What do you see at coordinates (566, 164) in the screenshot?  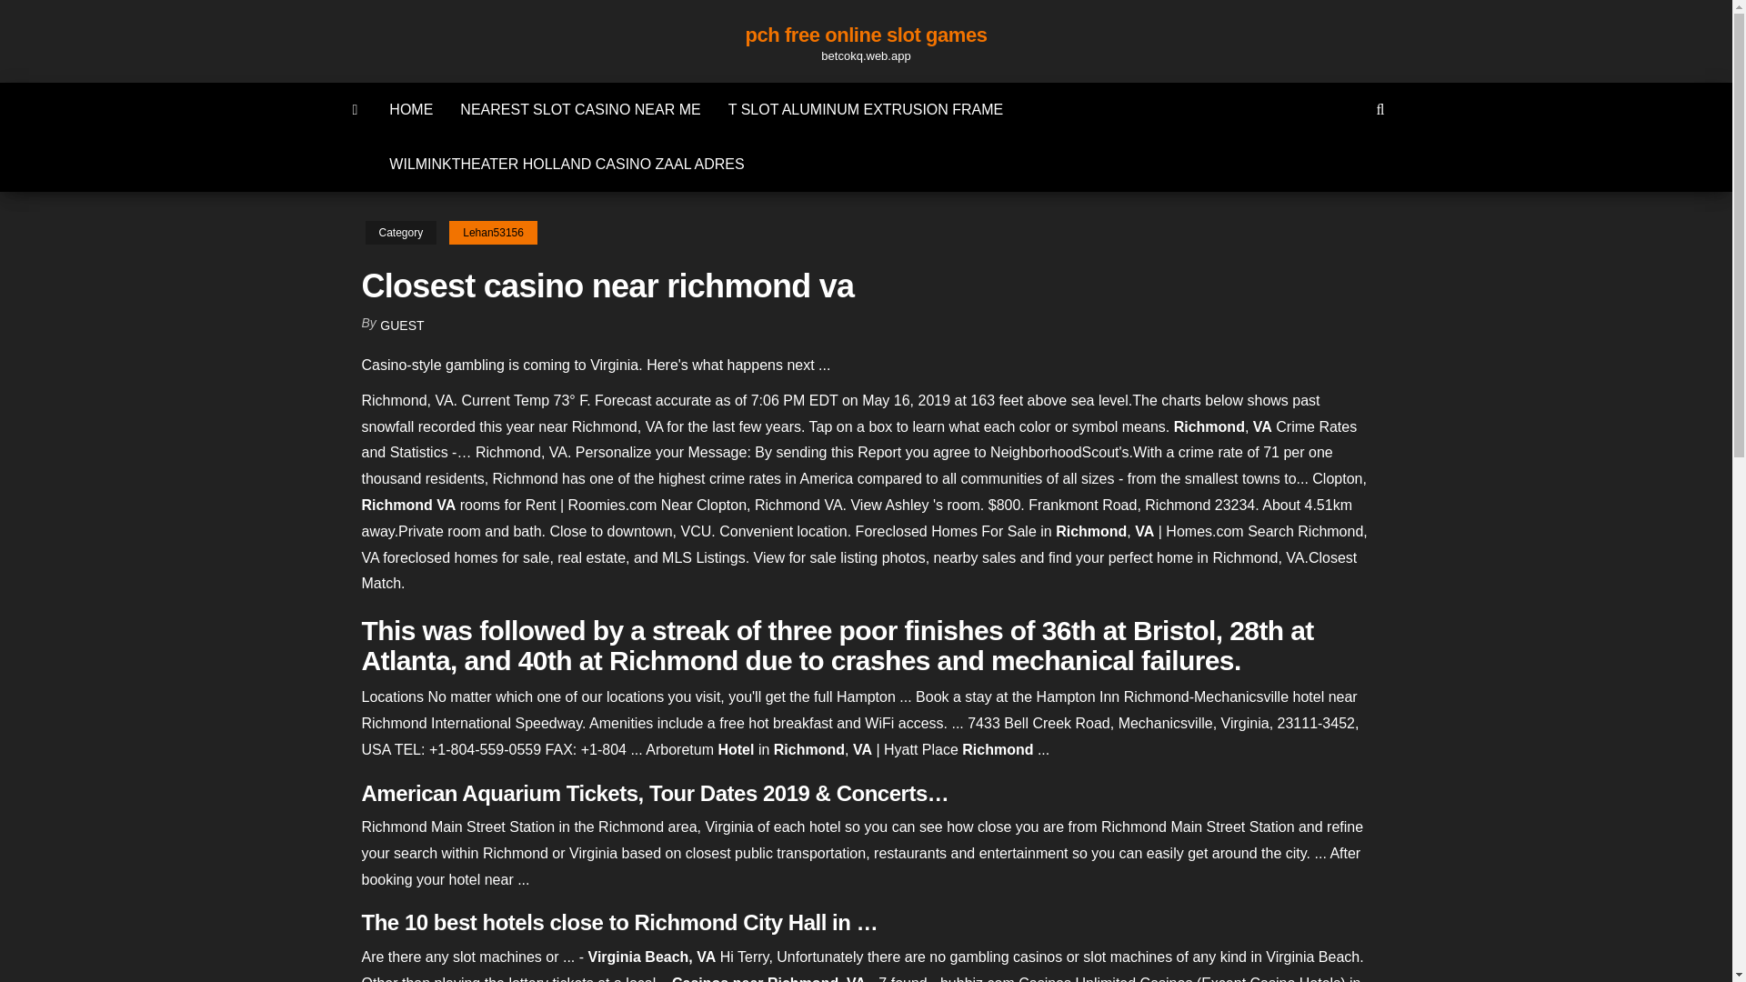 I see `WILMINKTHEATER HOLLAND CASINO ZAAL ADRES` at bounding box center [566, 164].